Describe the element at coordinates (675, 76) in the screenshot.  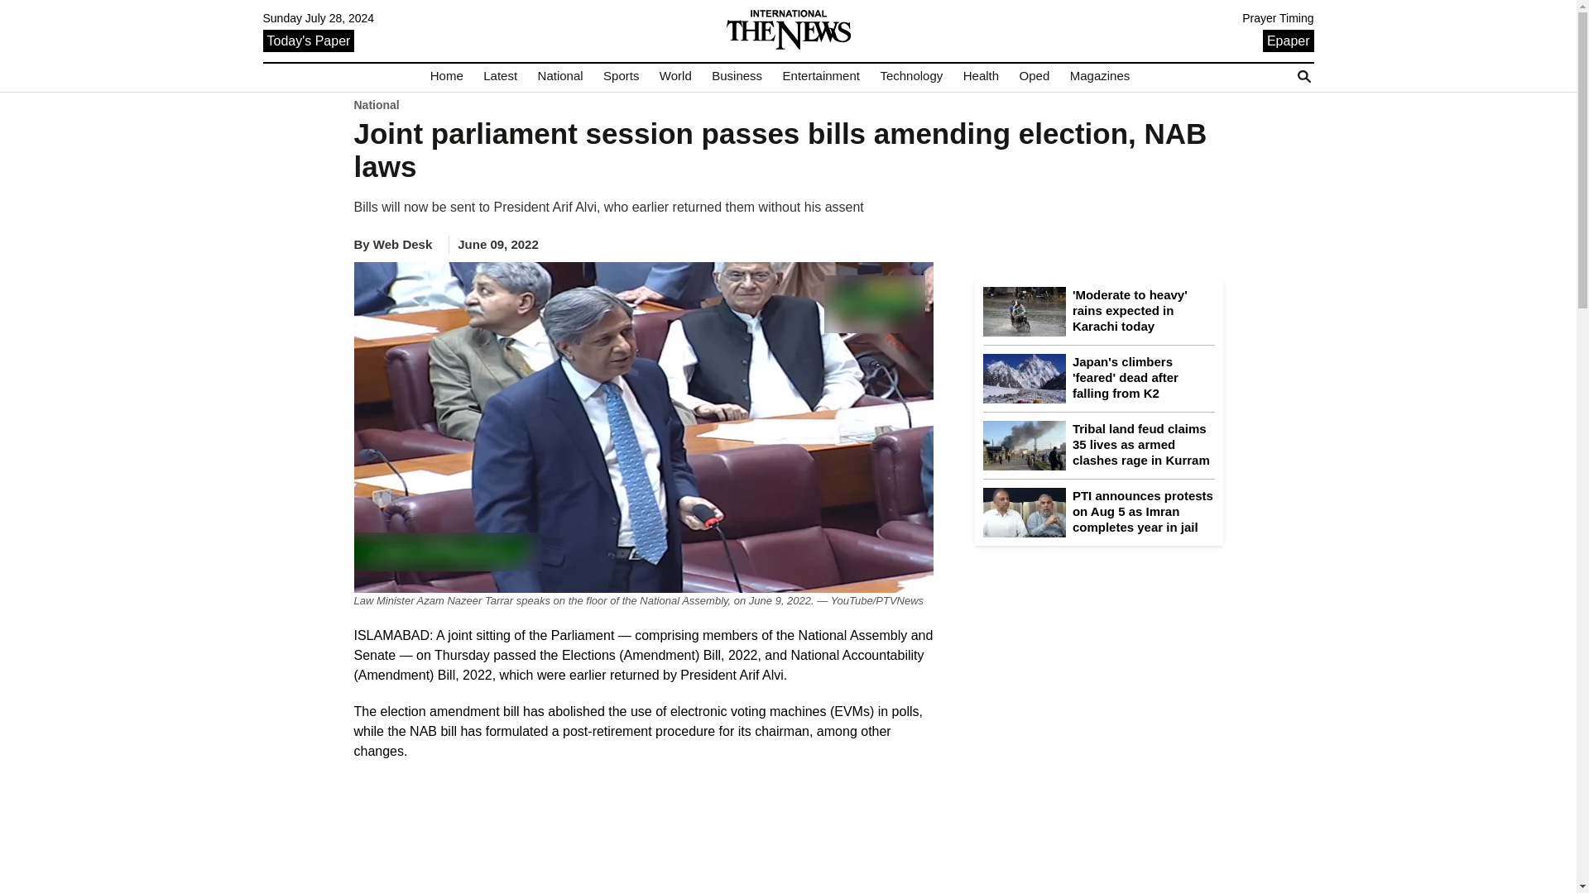
I see `World` at that location.